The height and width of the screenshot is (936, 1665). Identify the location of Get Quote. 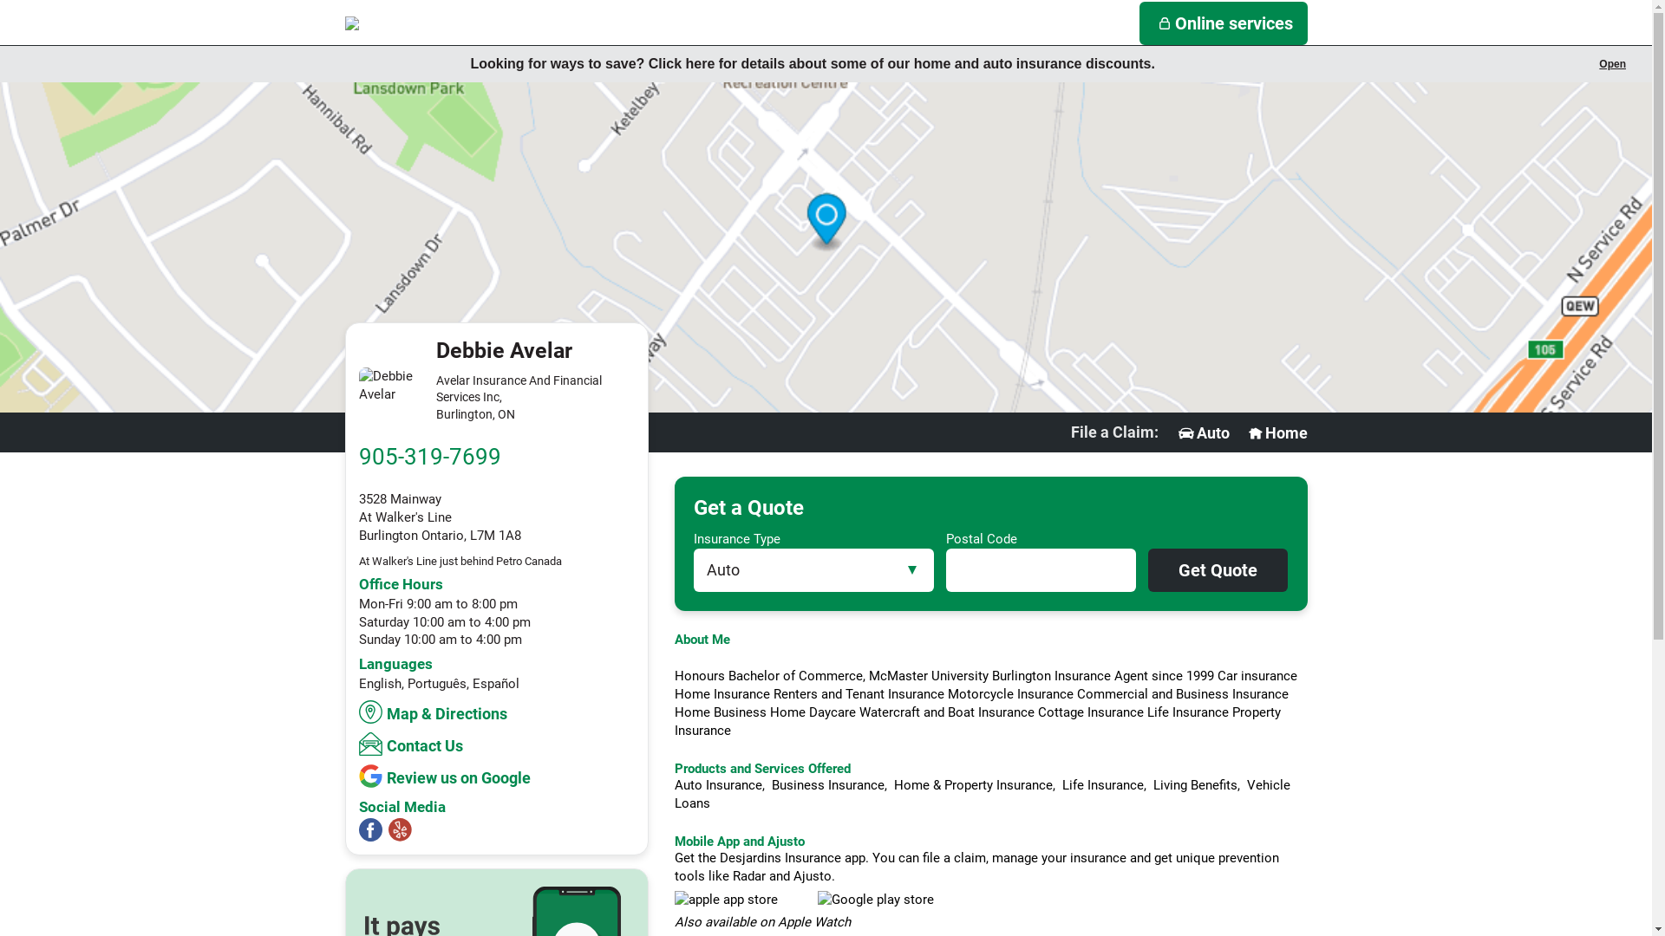
(1218, 570).